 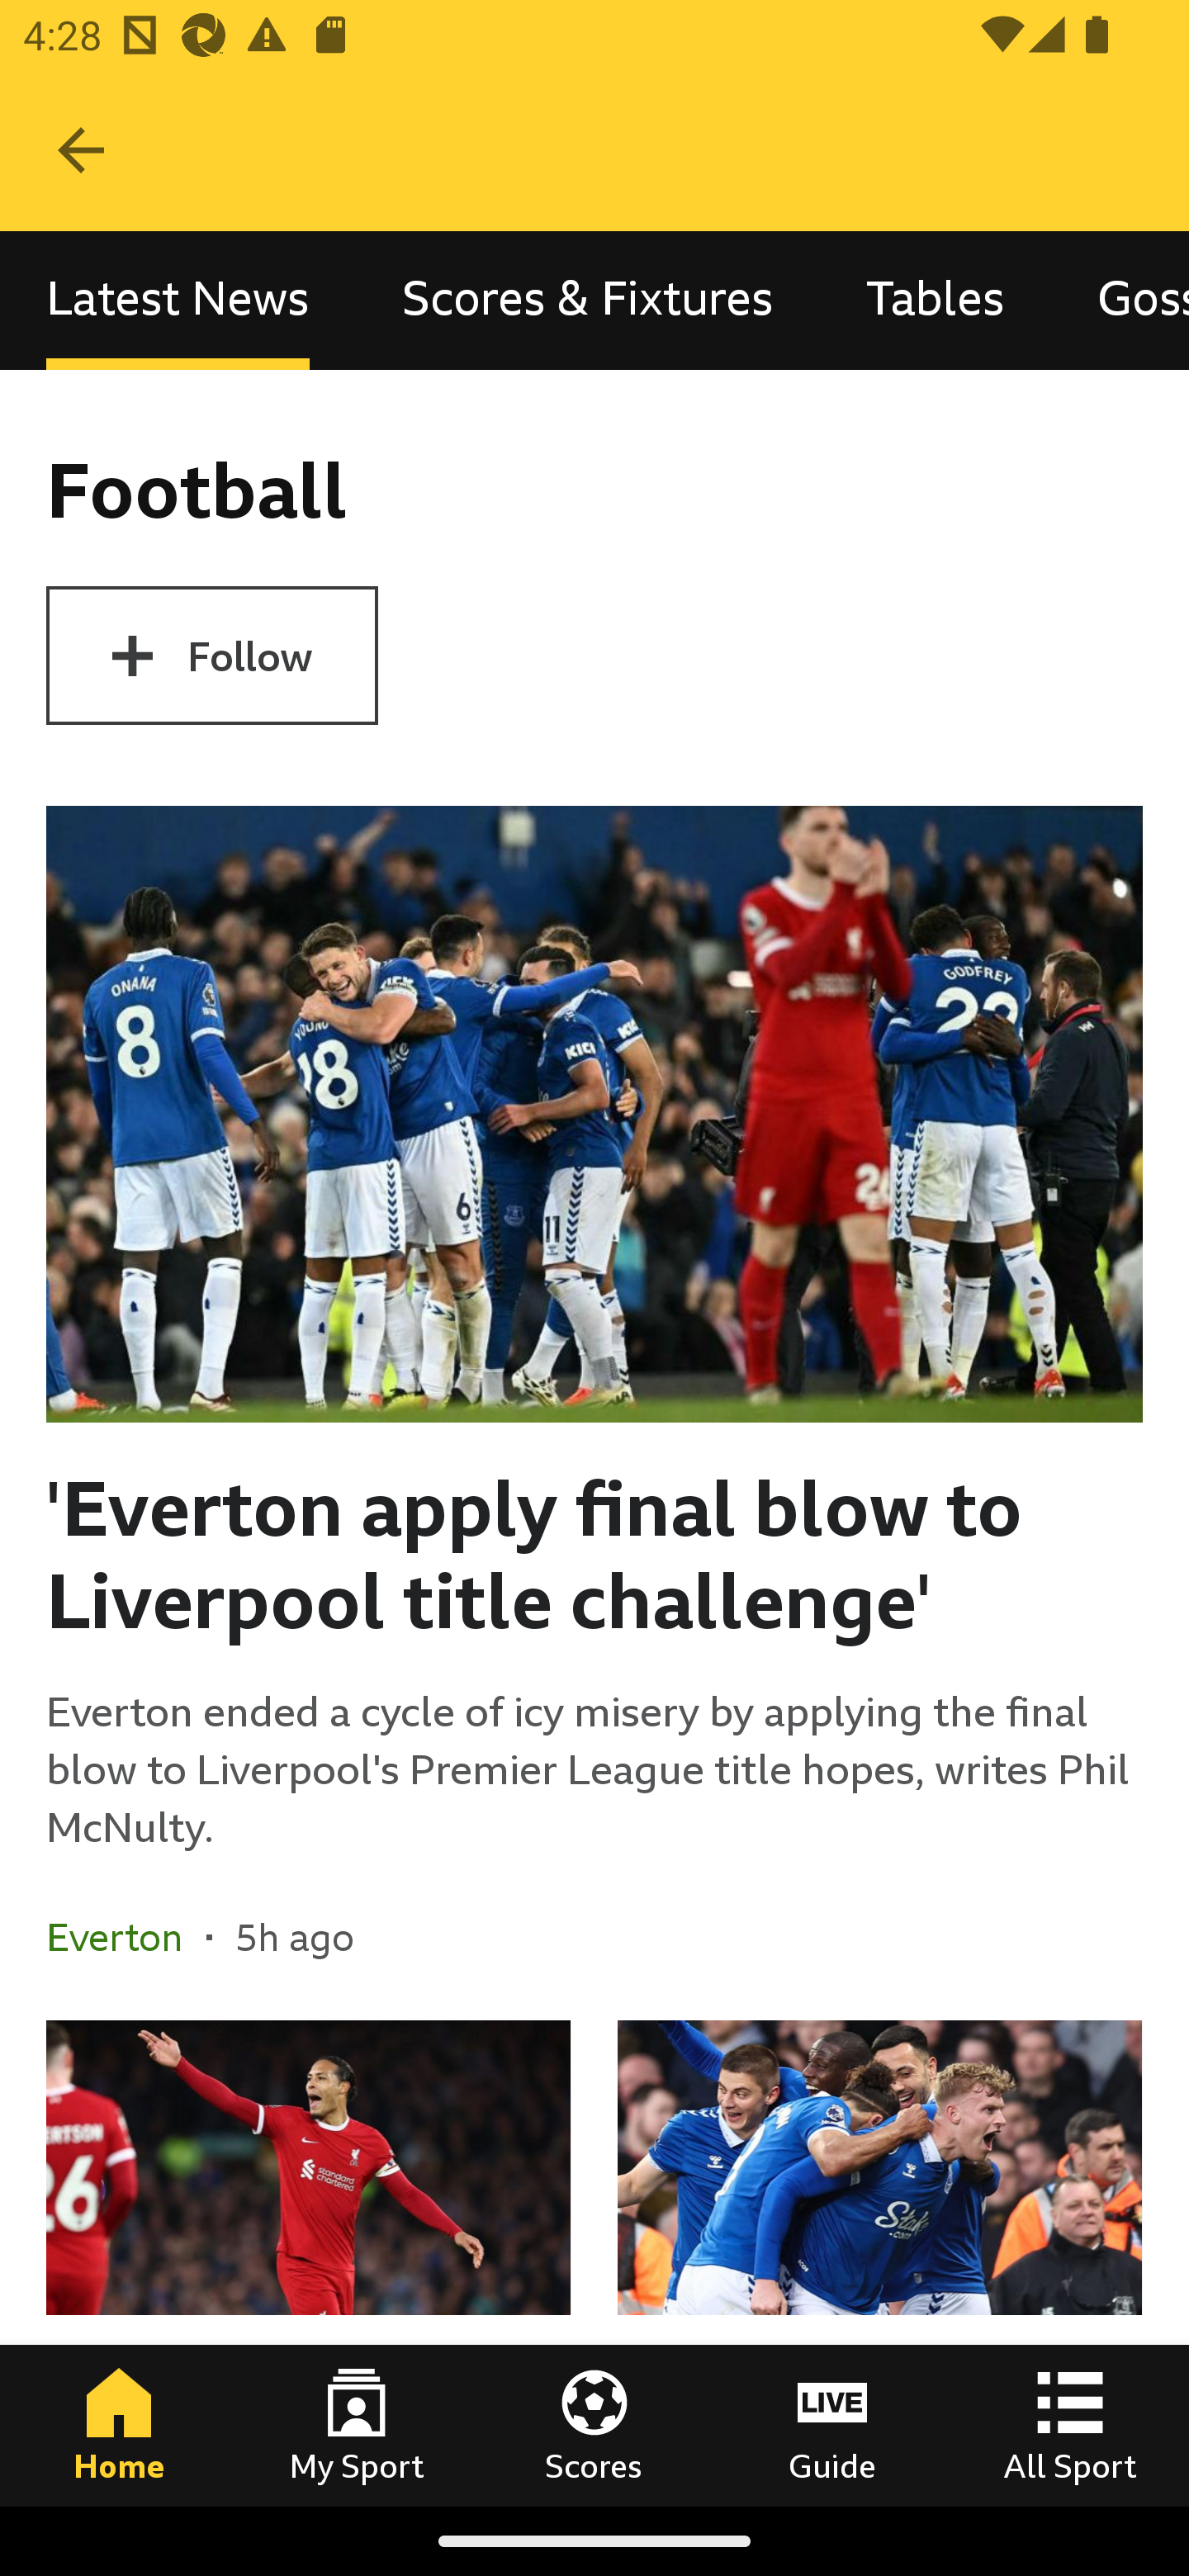 I want to click on Navigate up, so click(x=81, y=150).